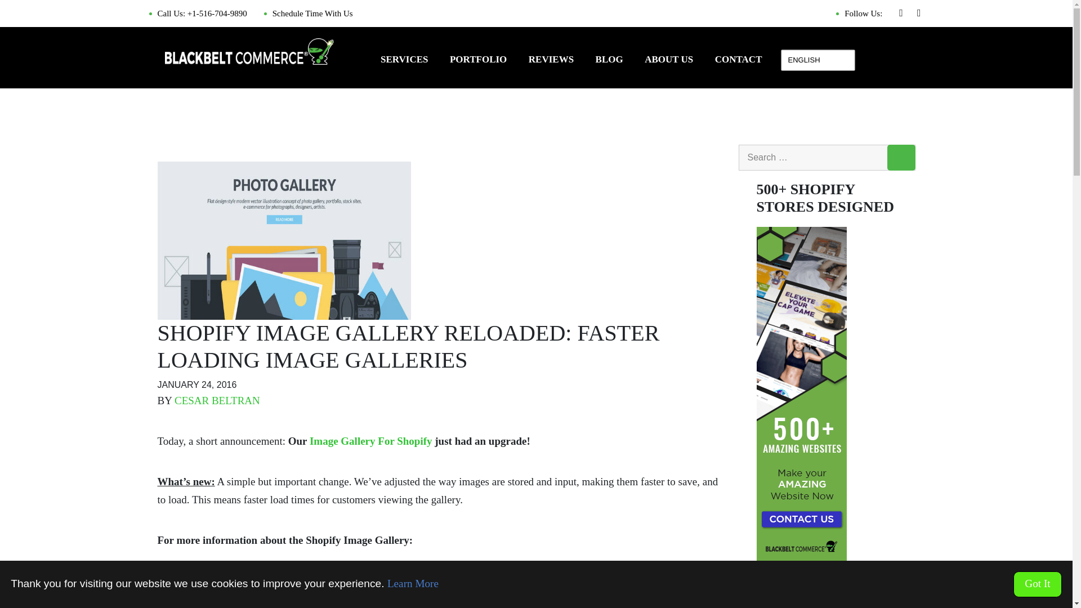 This screenshot has width=1081, height=608. Describe the element at coordinates (609, 62) in the screenshot. I see `BLOG` at that location.